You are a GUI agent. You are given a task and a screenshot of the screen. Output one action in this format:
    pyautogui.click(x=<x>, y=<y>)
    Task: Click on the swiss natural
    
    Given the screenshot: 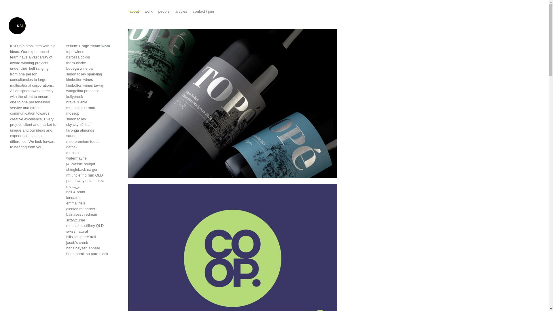 What is the action you would take?
    pyautogui.click(x=92, y=232)
    